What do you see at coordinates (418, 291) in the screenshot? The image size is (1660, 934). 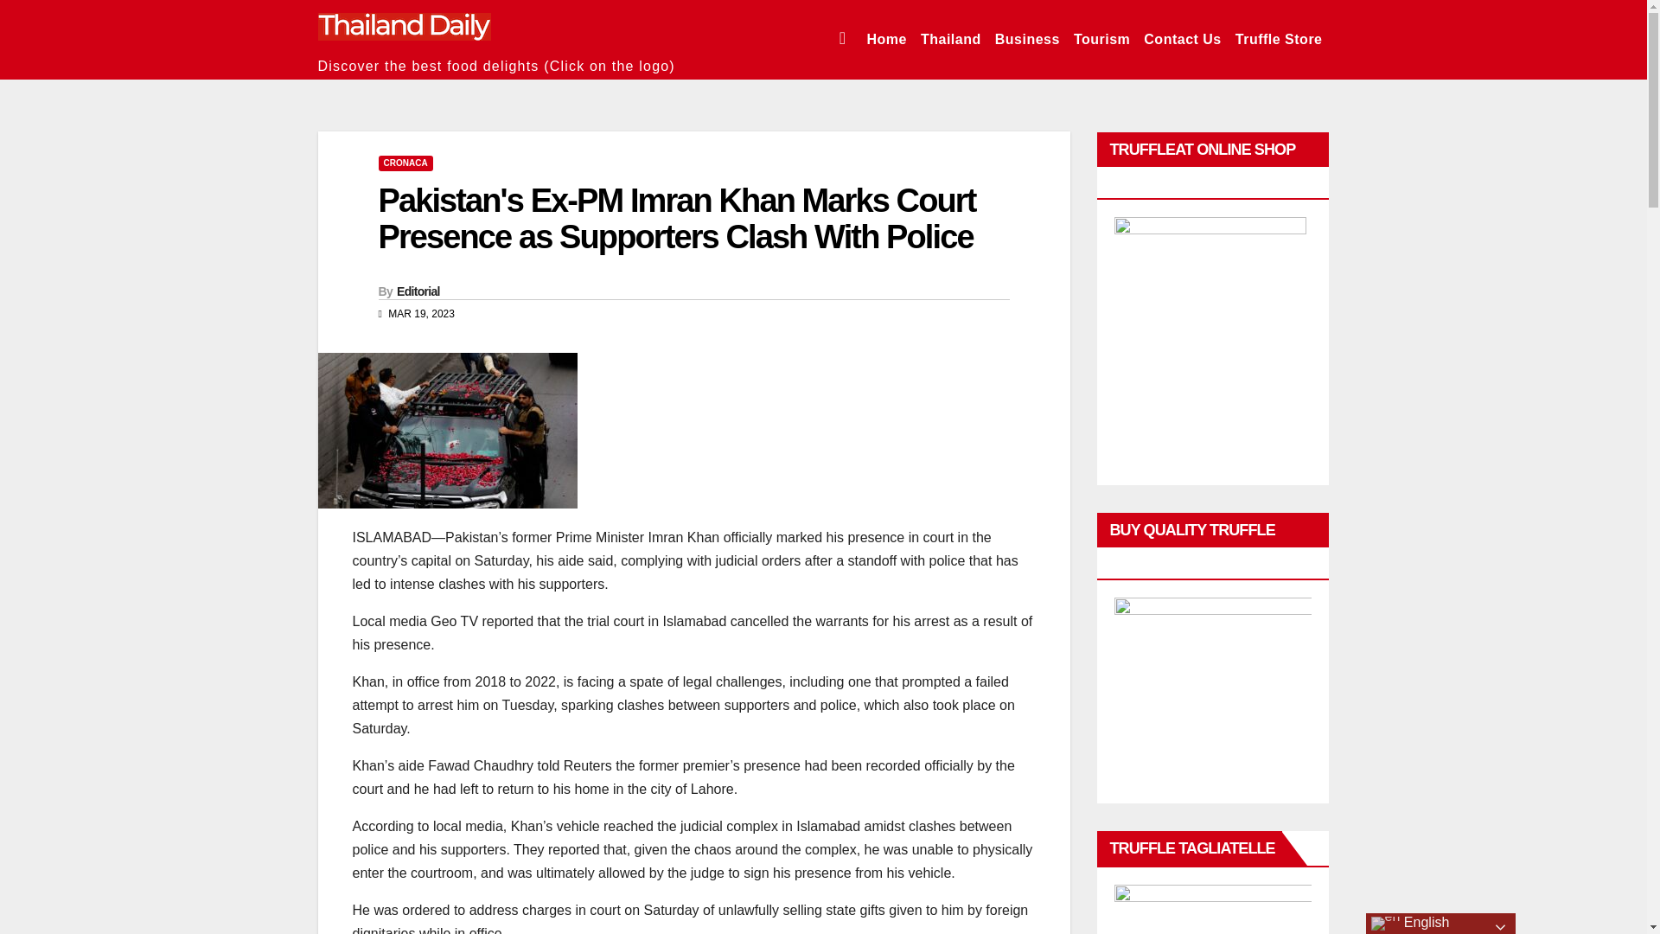 I see `Editorial` at bounding box center [418, 291].